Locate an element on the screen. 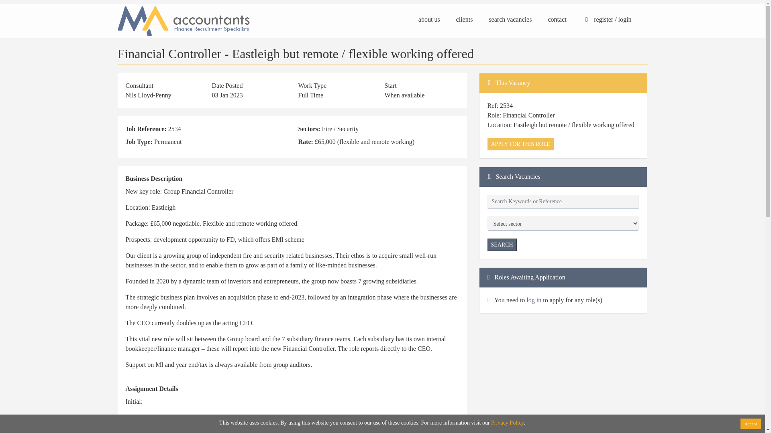 This screenshot has width=771, height=433. clients is located at coordinates (465, 19).